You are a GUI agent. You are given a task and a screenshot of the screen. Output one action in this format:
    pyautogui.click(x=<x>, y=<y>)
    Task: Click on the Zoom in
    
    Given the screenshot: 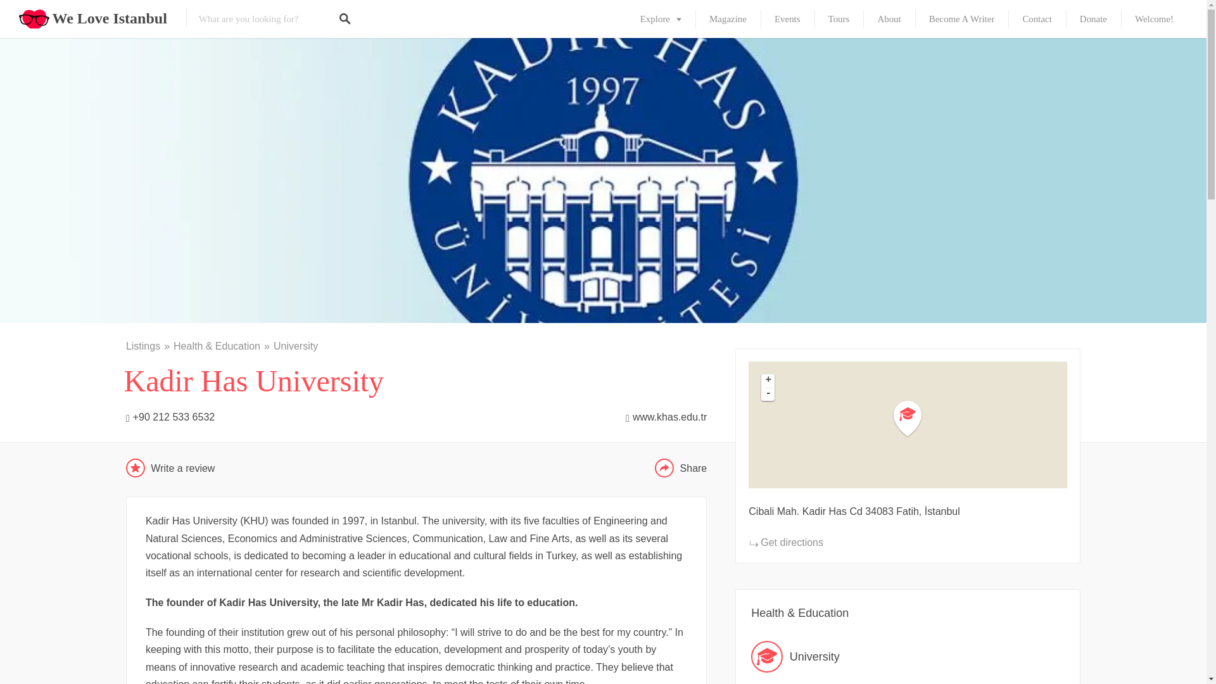 What is the action you would take?
    pyautogui.click(x=768, y=381)
    